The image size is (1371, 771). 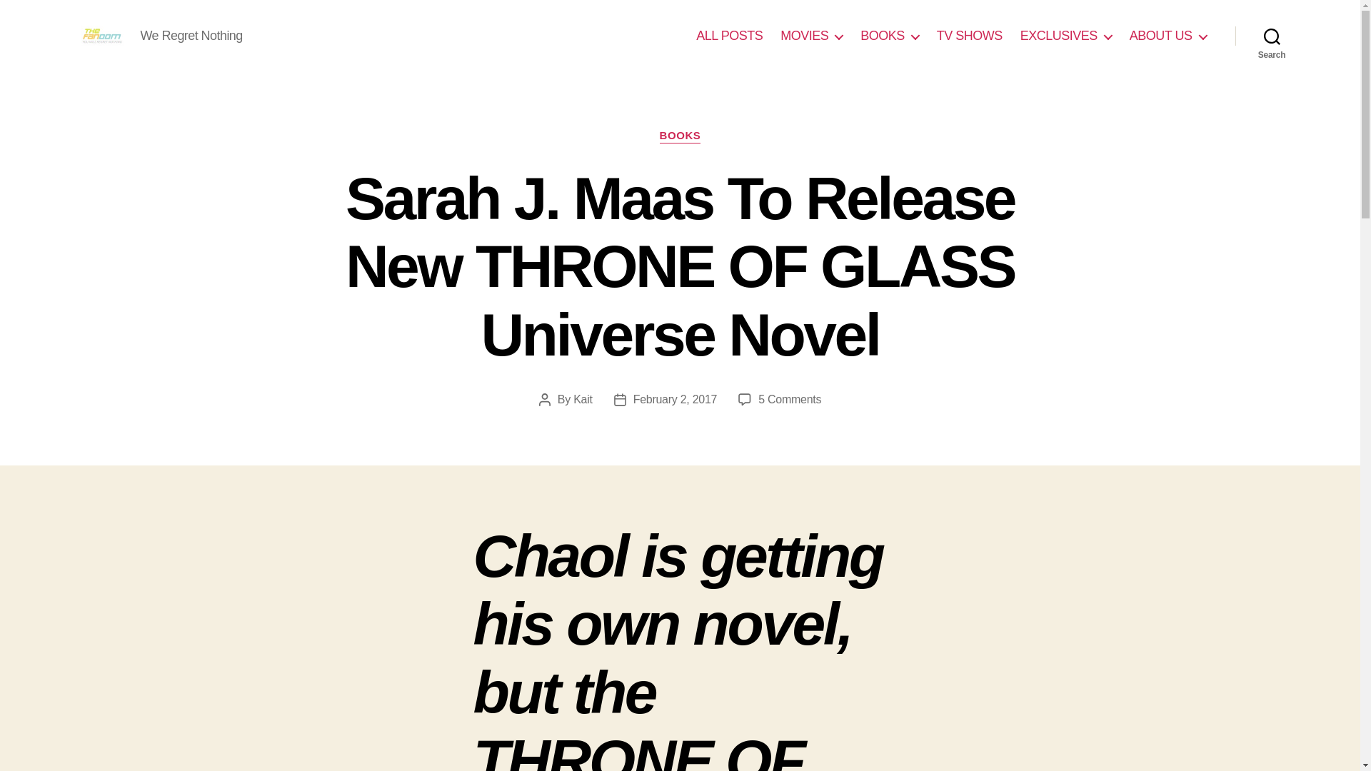 What do you see at coordinates (969, 36) in the screenshot?
I see `TV SHOWS` at bounding box center [969, 36].